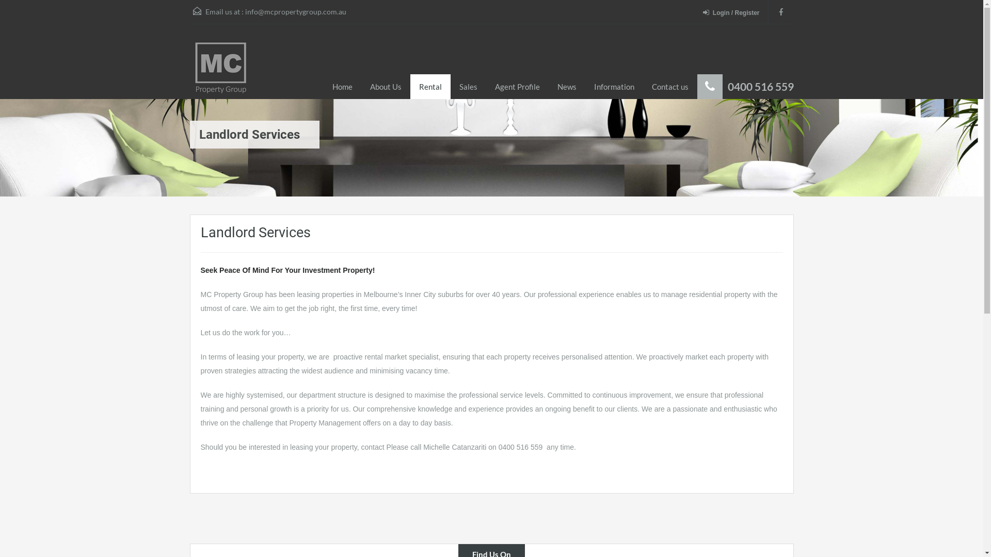 The height and width of the screenshot is (557, 991). I want to click on Sales, so click(468, 87).